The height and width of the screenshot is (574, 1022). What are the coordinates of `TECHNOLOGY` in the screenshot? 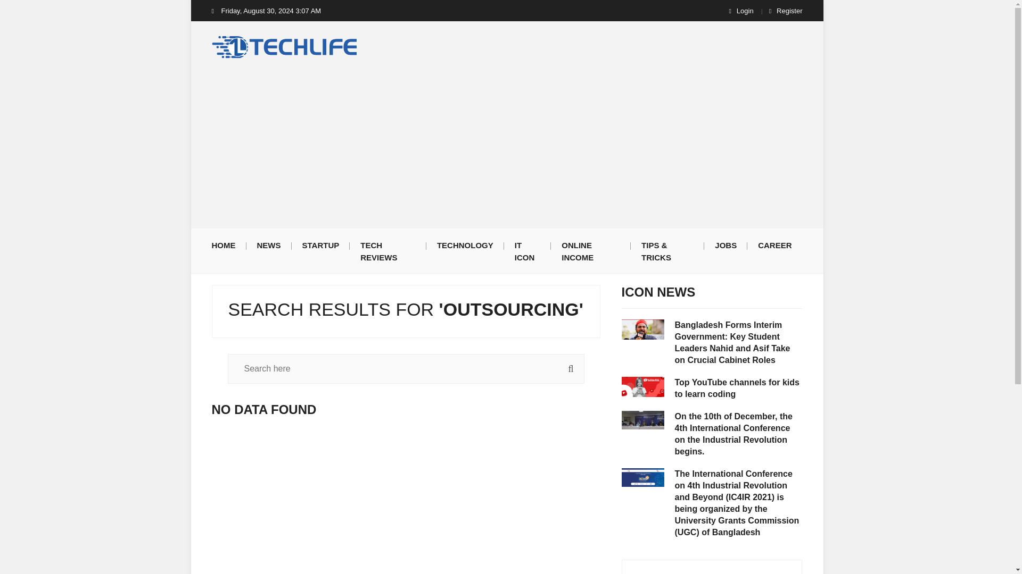 It's located at (465, 244).